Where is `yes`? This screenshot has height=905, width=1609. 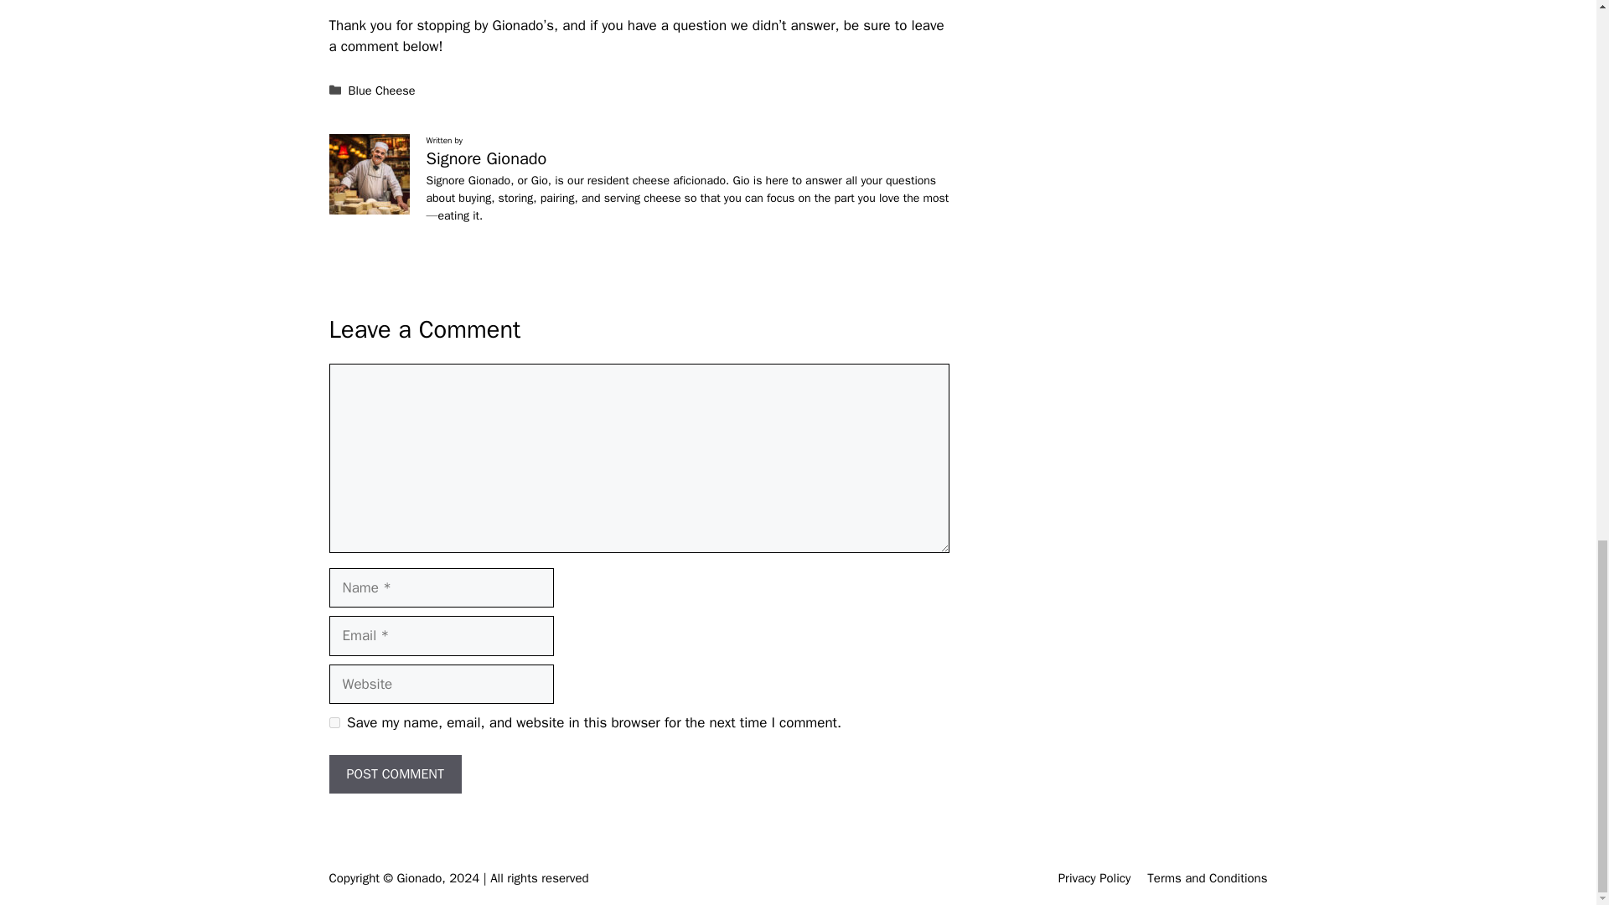 yes is located at coordinates (334, 722).